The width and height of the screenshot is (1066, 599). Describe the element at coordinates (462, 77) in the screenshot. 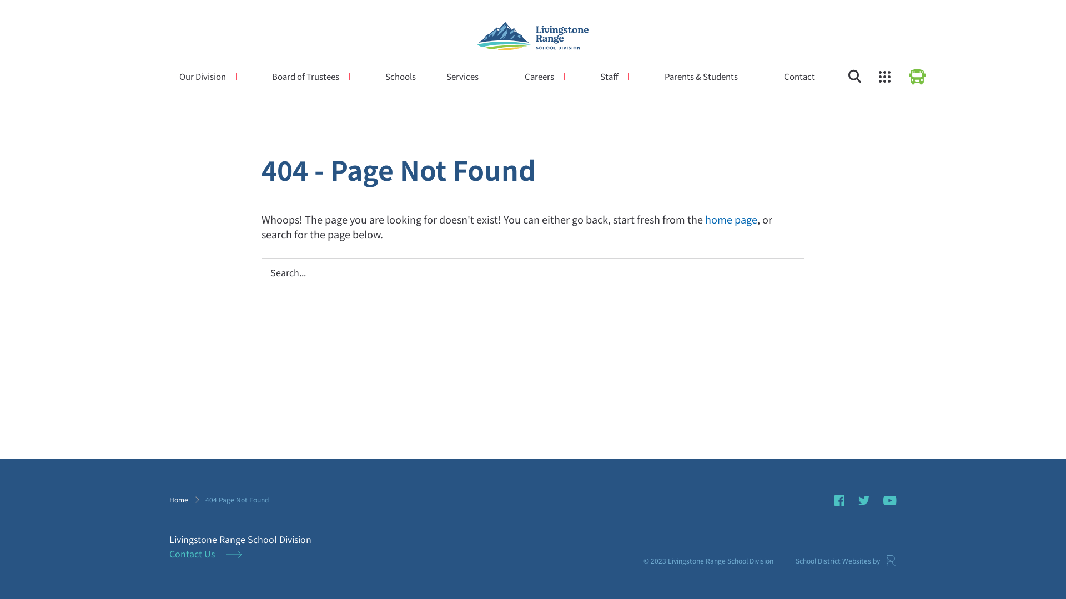

I see `Services` at that location.